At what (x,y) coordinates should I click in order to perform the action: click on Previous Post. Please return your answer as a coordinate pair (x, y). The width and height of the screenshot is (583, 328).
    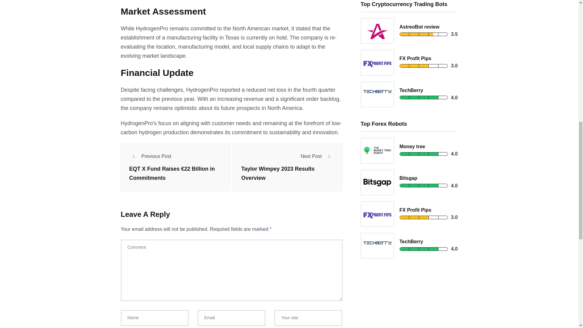
    Looking at the image, I should click on (150, 156).